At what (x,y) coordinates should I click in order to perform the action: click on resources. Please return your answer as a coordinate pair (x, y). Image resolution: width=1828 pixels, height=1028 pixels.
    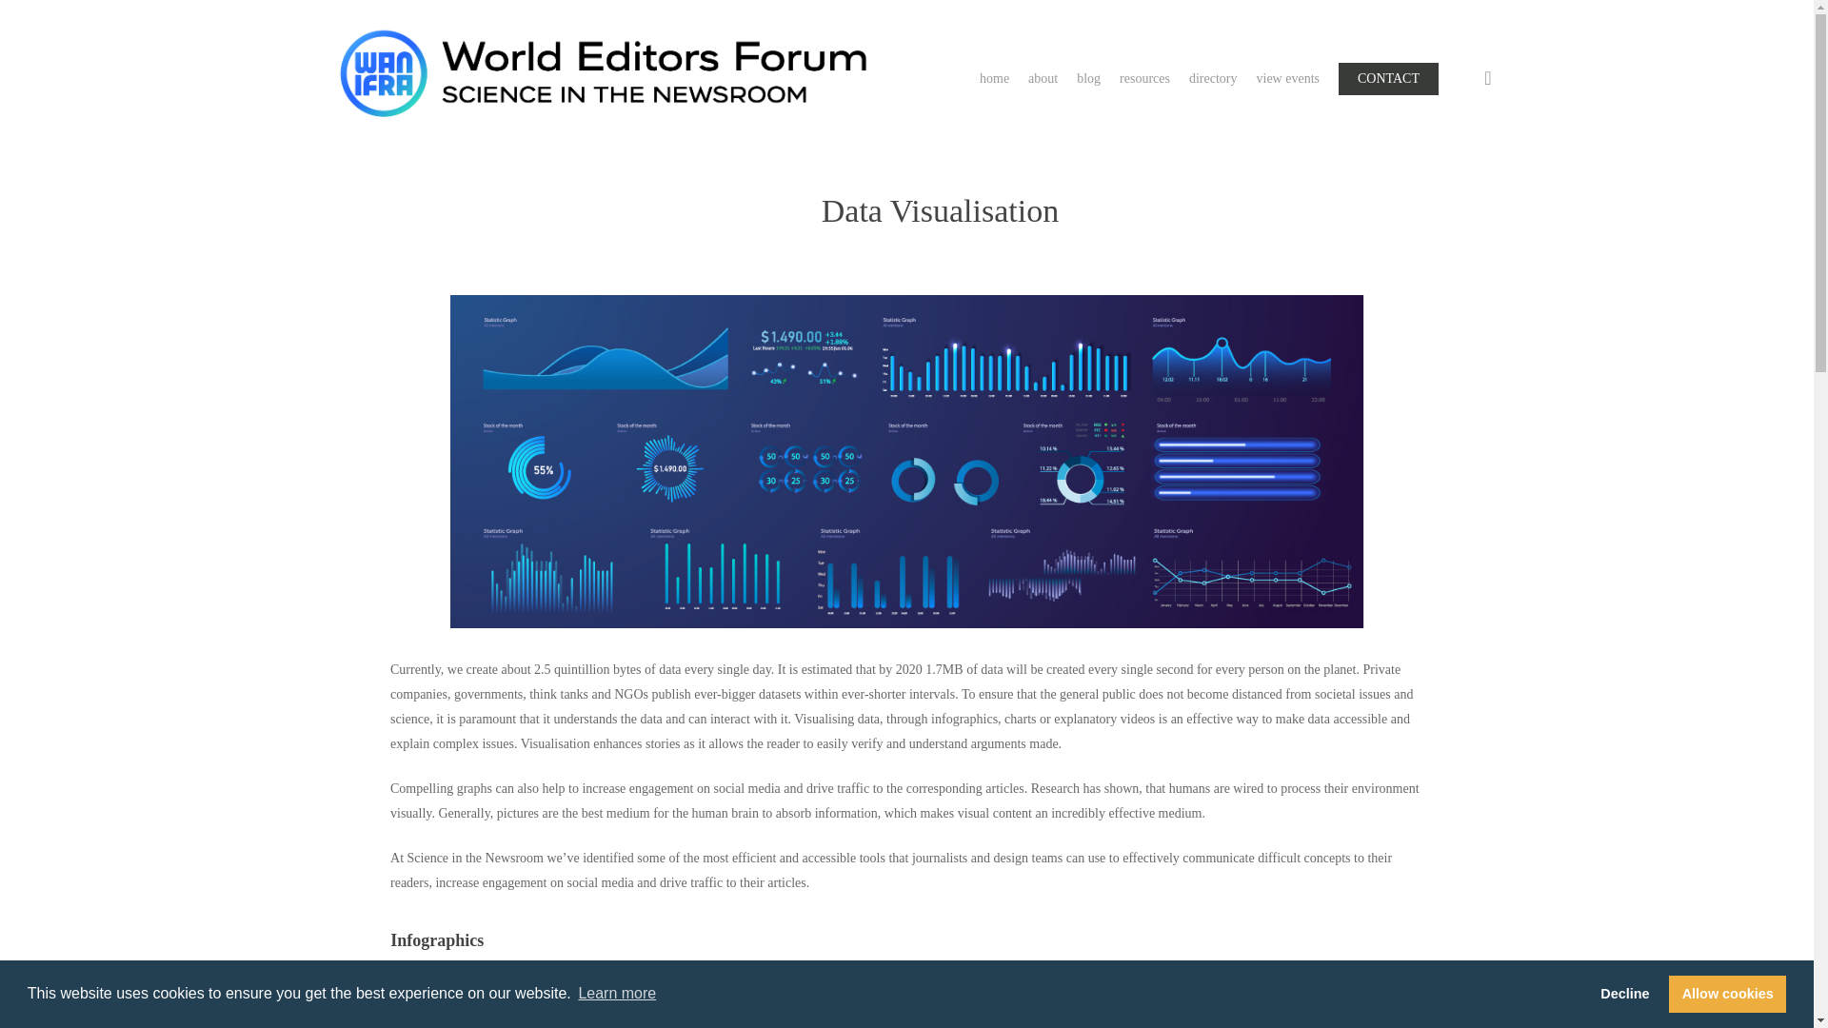
    Looking at the image, I should click on (1144, 78).